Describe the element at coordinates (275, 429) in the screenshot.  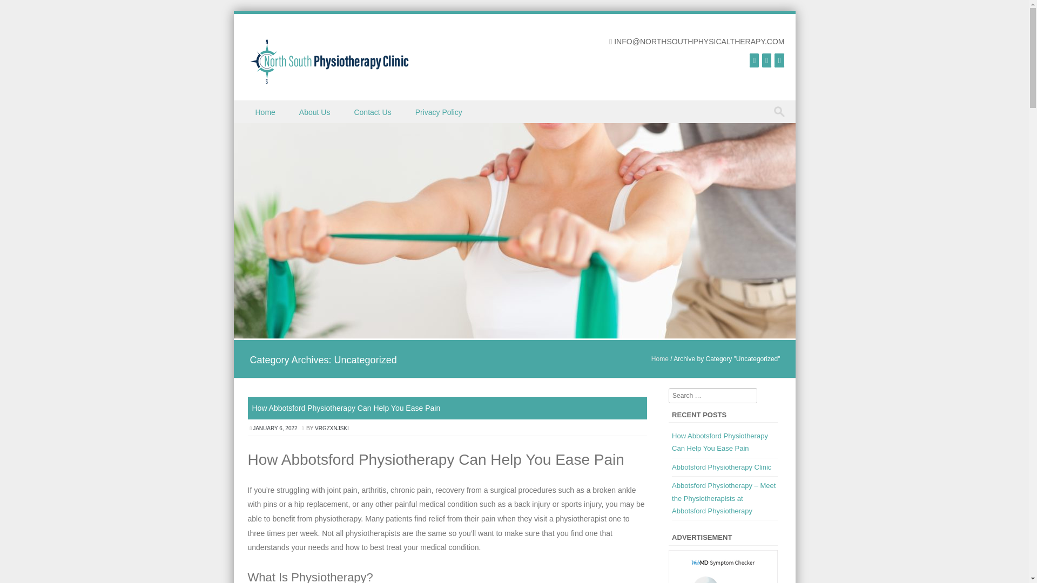
I see `6:42 pm` at that location.